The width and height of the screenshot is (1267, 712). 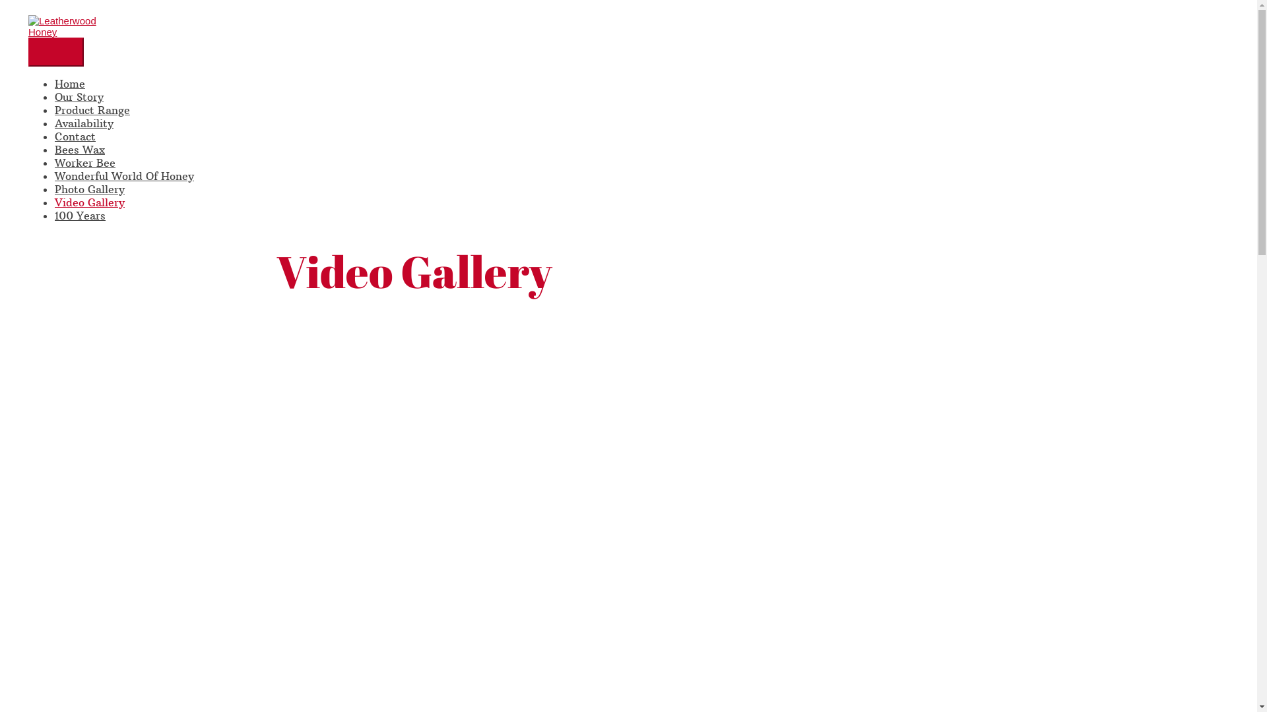 I want to click on Our Story, so click(x=79, y=97).